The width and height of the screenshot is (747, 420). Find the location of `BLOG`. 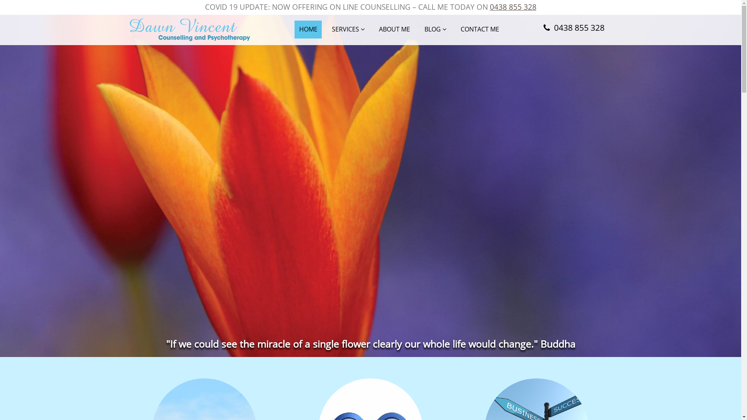

BLOG is located at coordinates (436, 30).